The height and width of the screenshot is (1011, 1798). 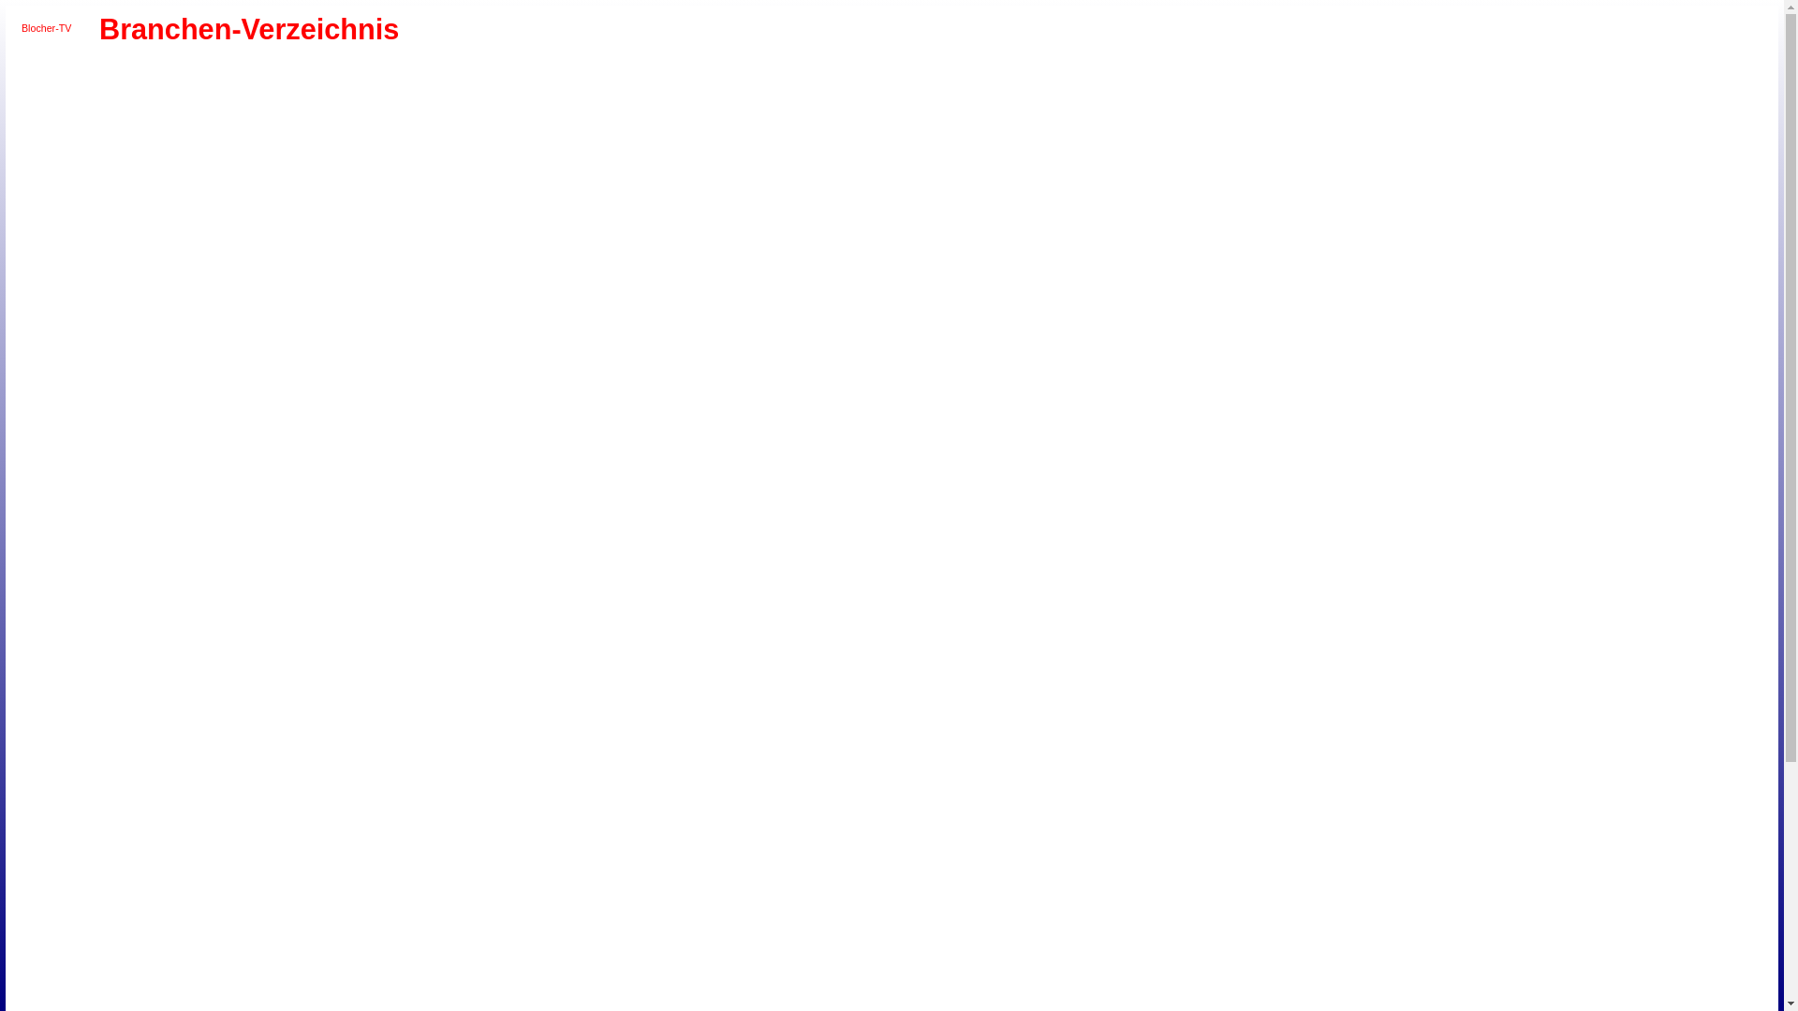 I want to click on Bistro-Bar 106,0 MHZ  Langnau i. E. Restaurant , so click(x=327, y=807).